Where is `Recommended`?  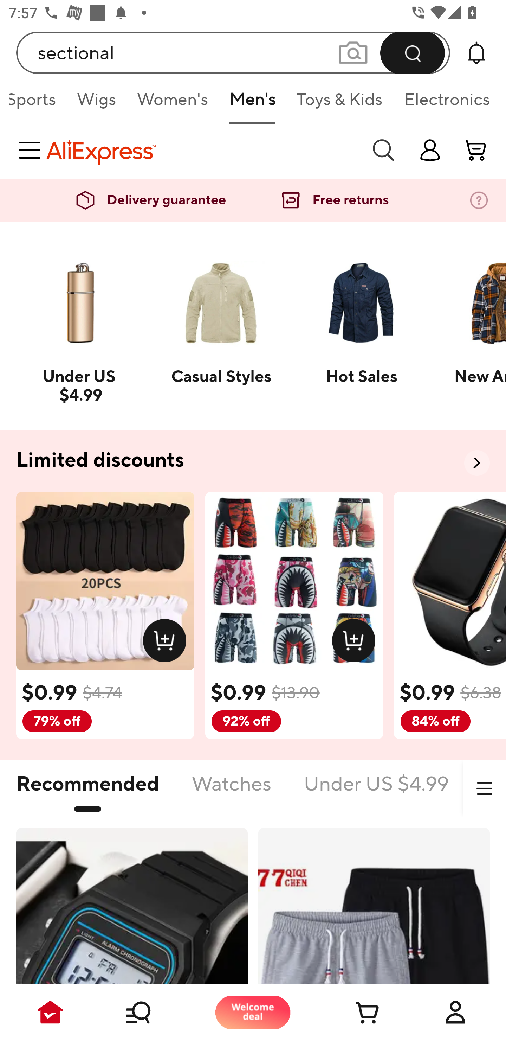 Recommended is located at coordinates (88, 791).